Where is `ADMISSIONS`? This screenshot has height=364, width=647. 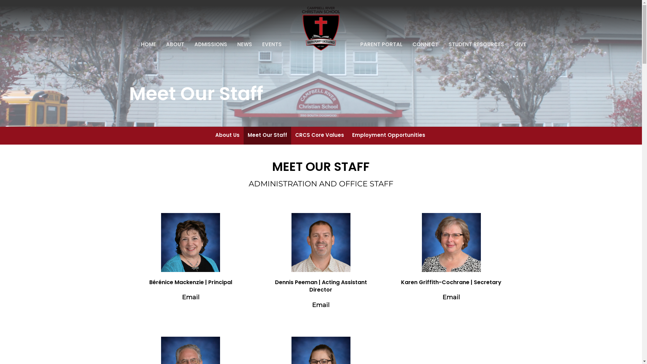
ADMISSIONS is located at coordinates (211, 44).